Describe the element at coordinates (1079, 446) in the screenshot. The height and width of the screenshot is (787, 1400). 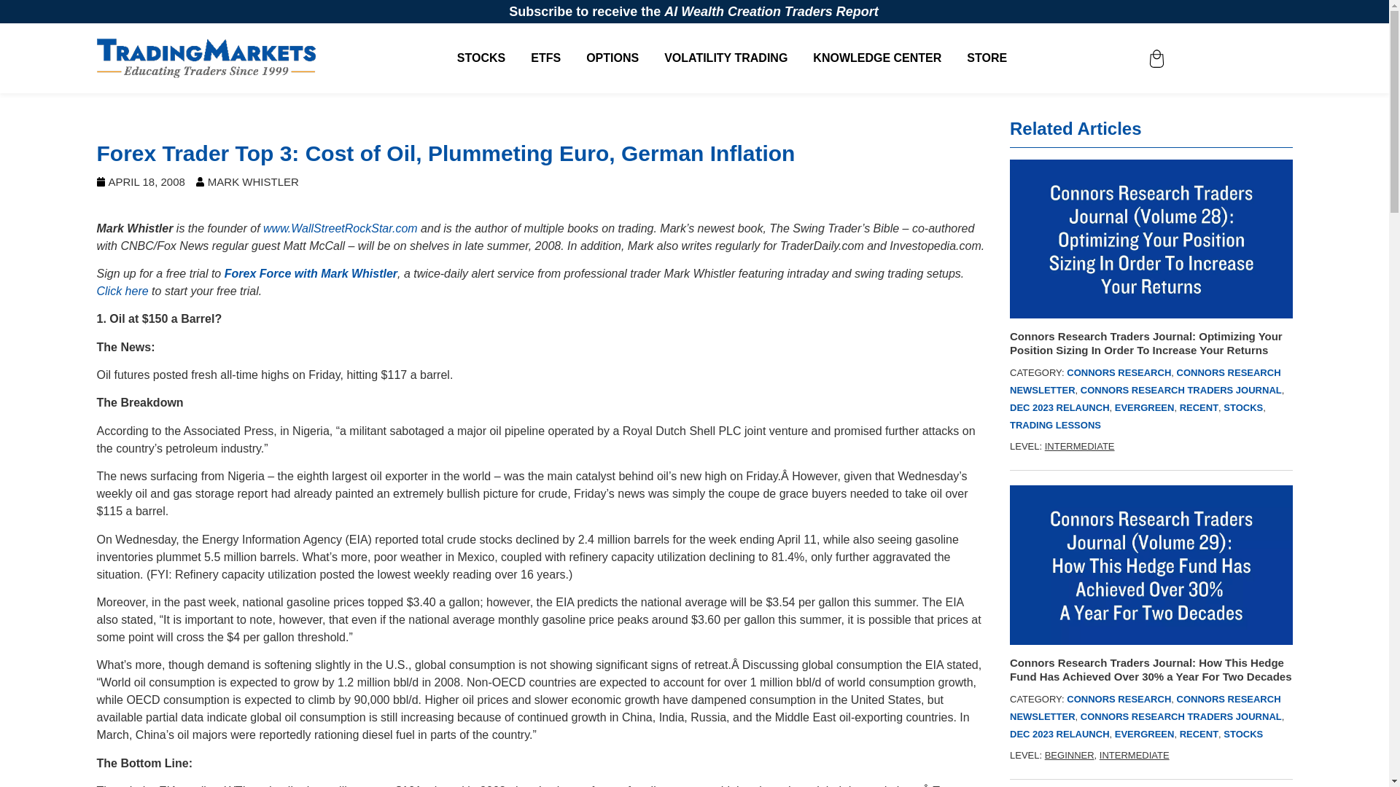
I see `INTERMEDIATE` at that location.